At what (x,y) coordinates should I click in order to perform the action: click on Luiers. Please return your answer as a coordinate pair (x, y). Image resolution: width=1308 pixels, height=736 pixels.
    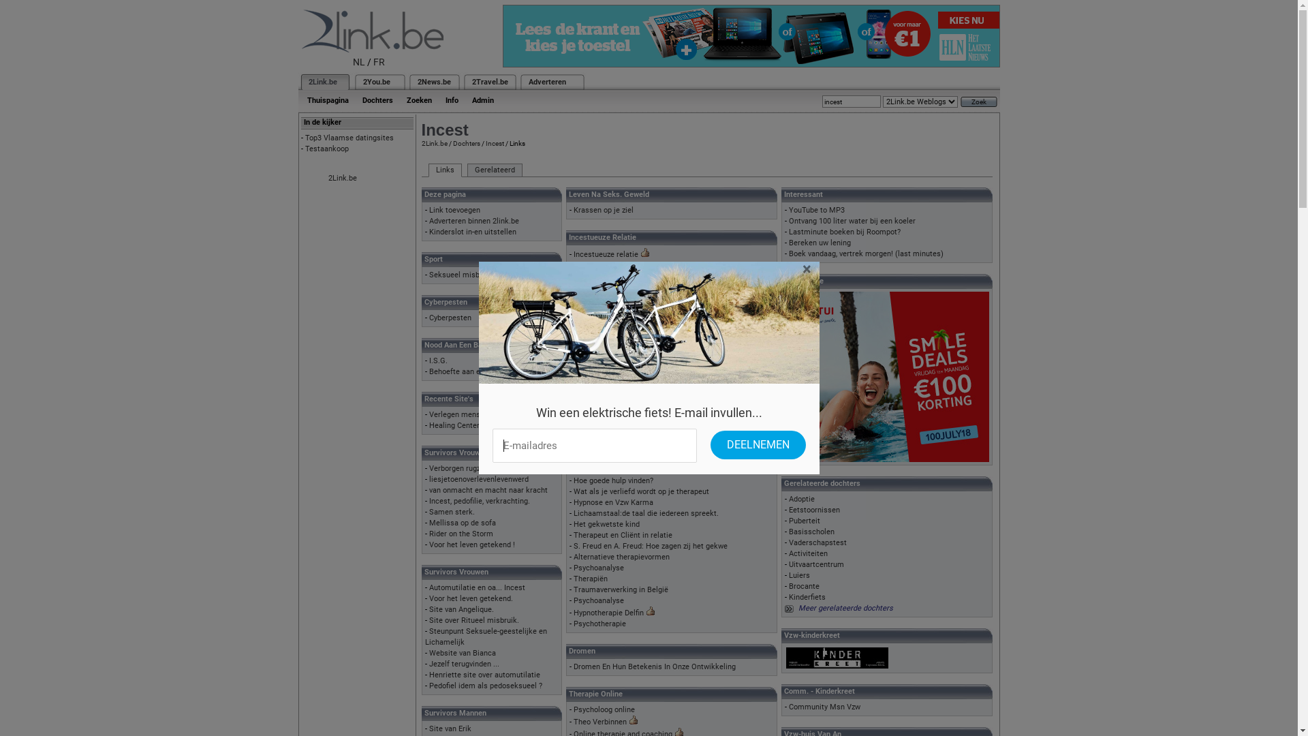
    Looking at the image, I should click on (800, 575).